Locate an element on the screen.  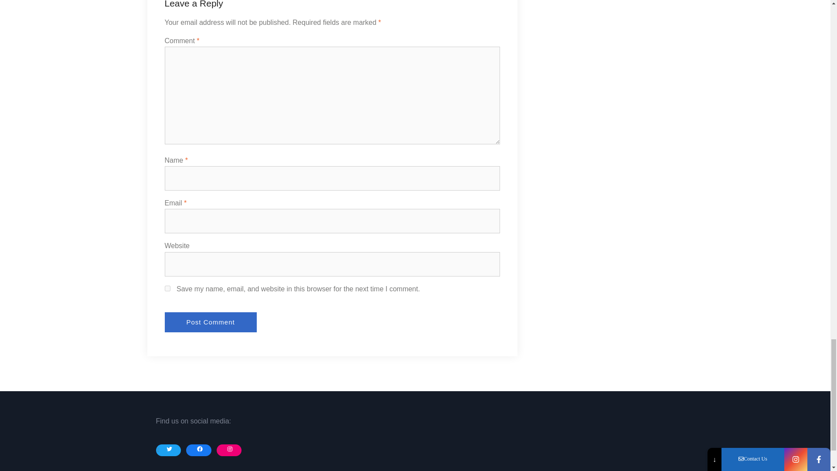
Post Comment is located at coordinates (211, 322).